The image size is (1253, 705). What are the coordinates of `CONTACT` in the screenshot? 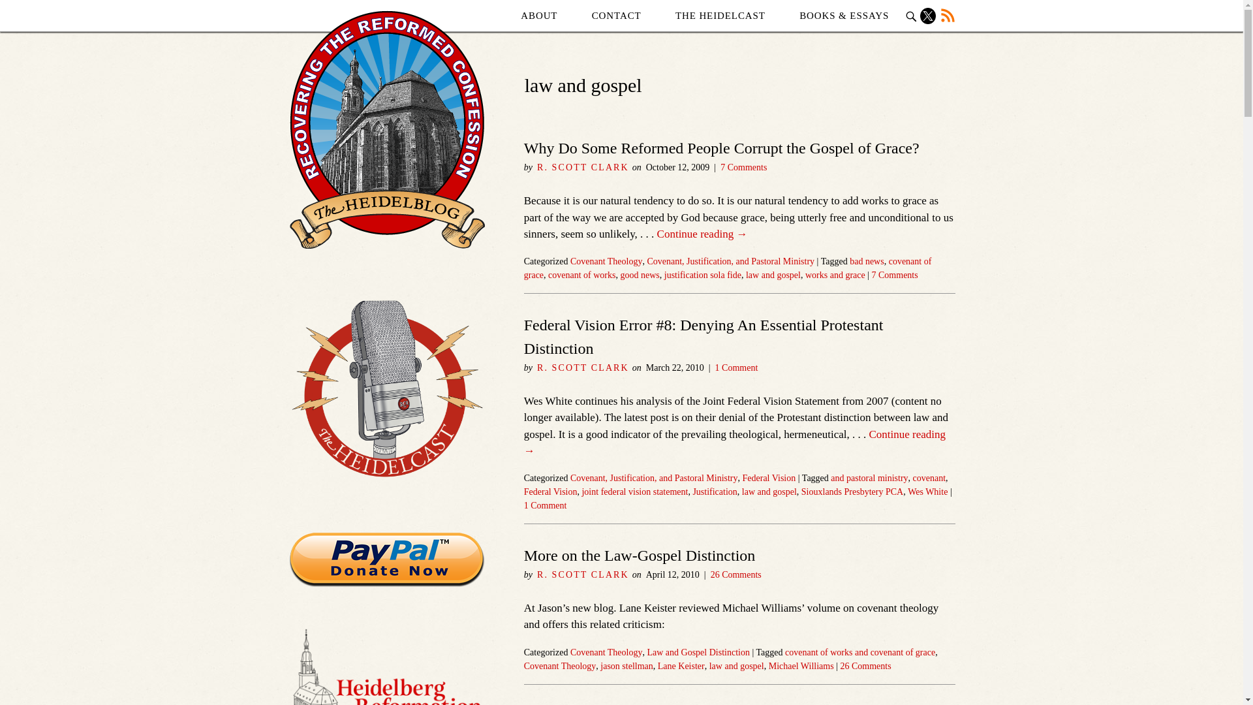 It's located at (616, 16).